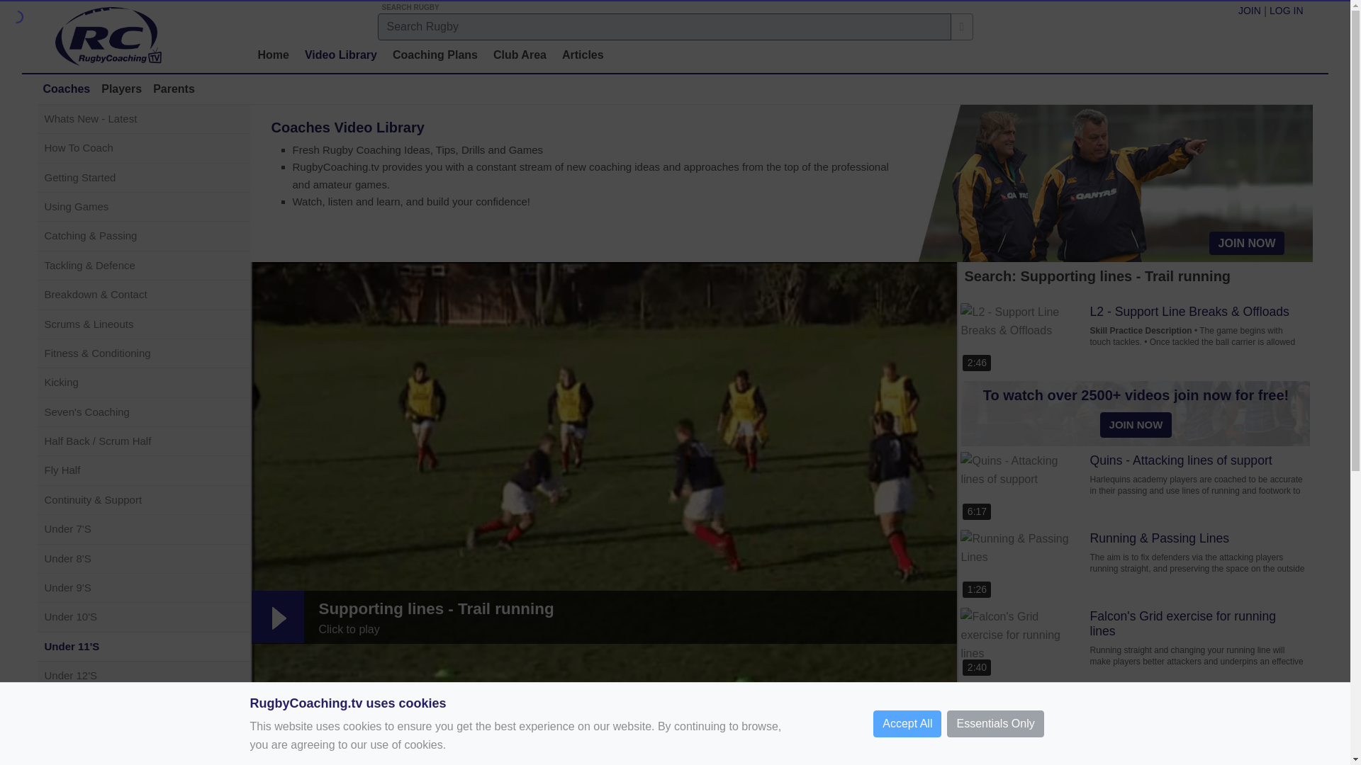  I want to click on Players, so click(121, 89).